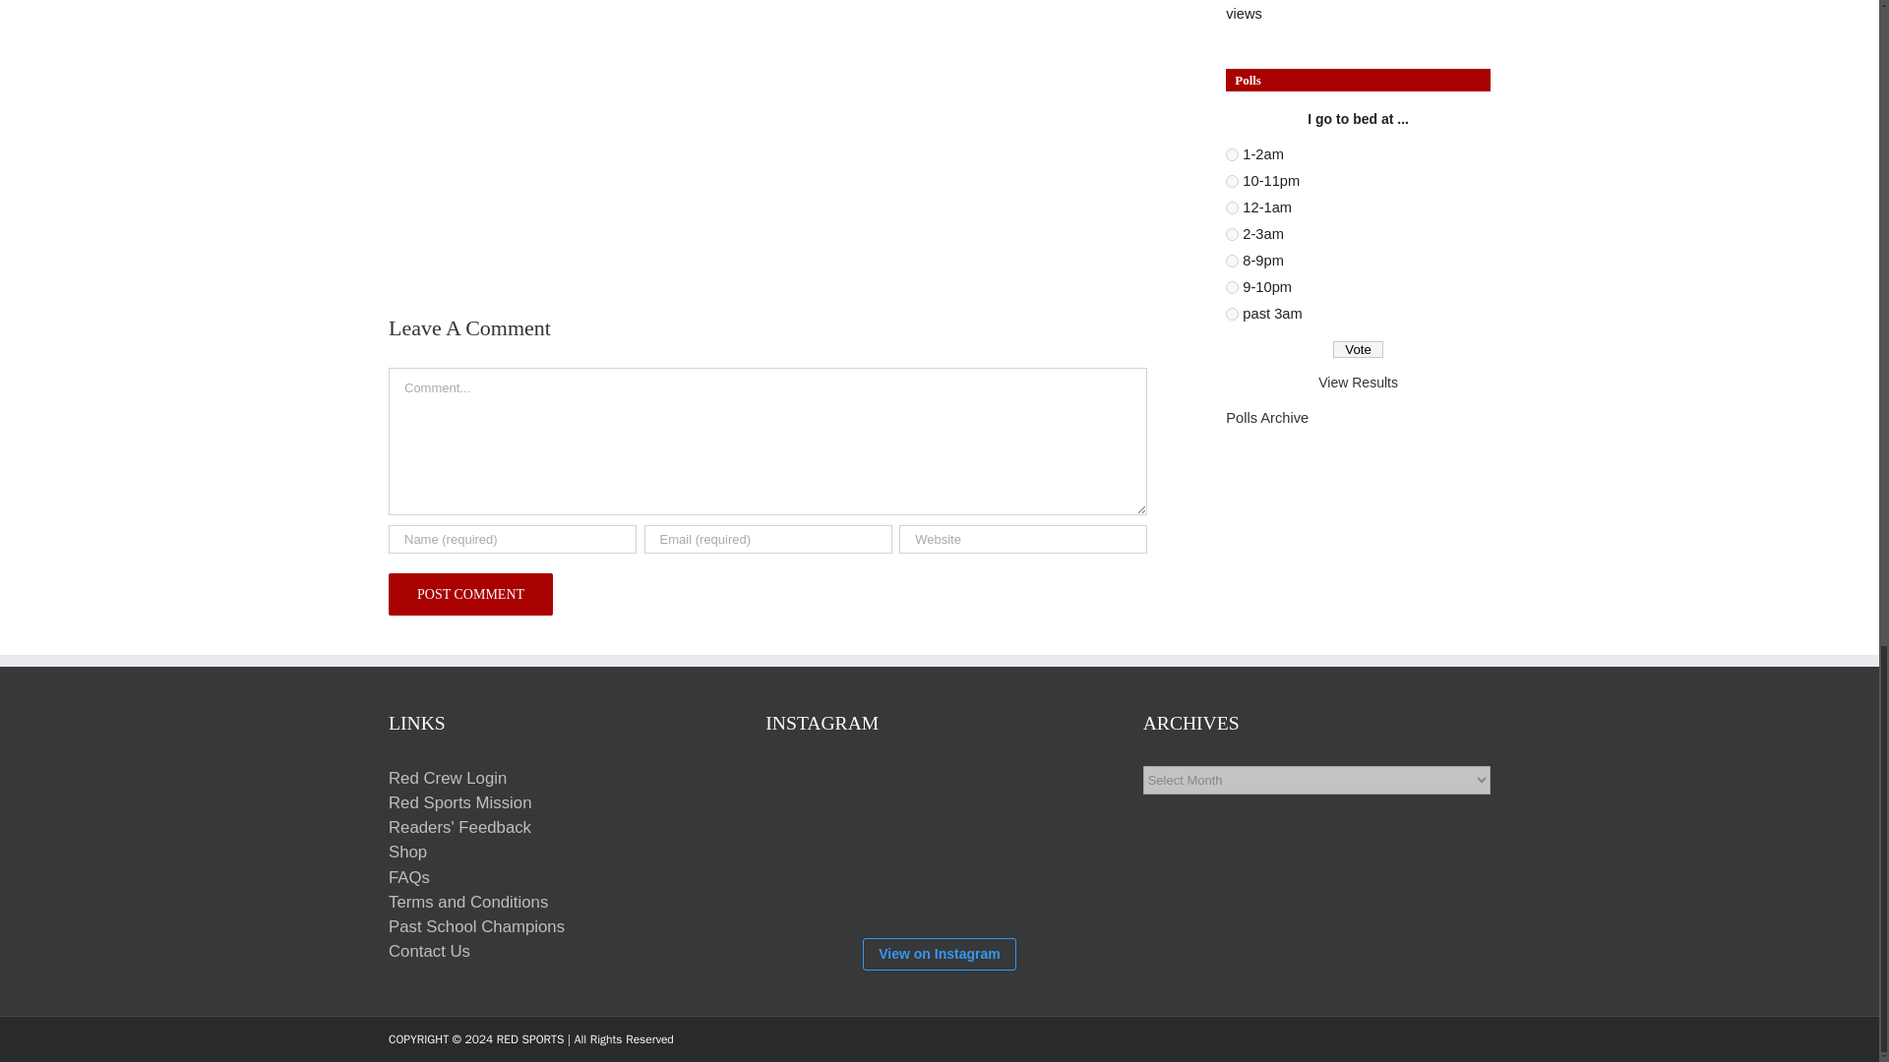 This screenshot has height=1062, width=1889. Describe the element at coordinates (470, 594) in the screenshot. I see `Post Comment` at that location.